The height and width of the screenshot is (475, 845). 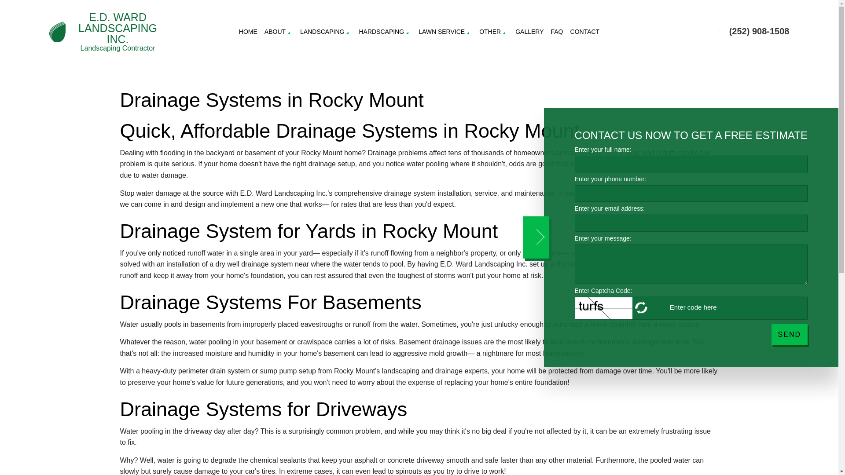 What do you see at coordinates (642, 308) in the screenshot?
I see `Refresh Captcha` at bounding box center [642, 308].